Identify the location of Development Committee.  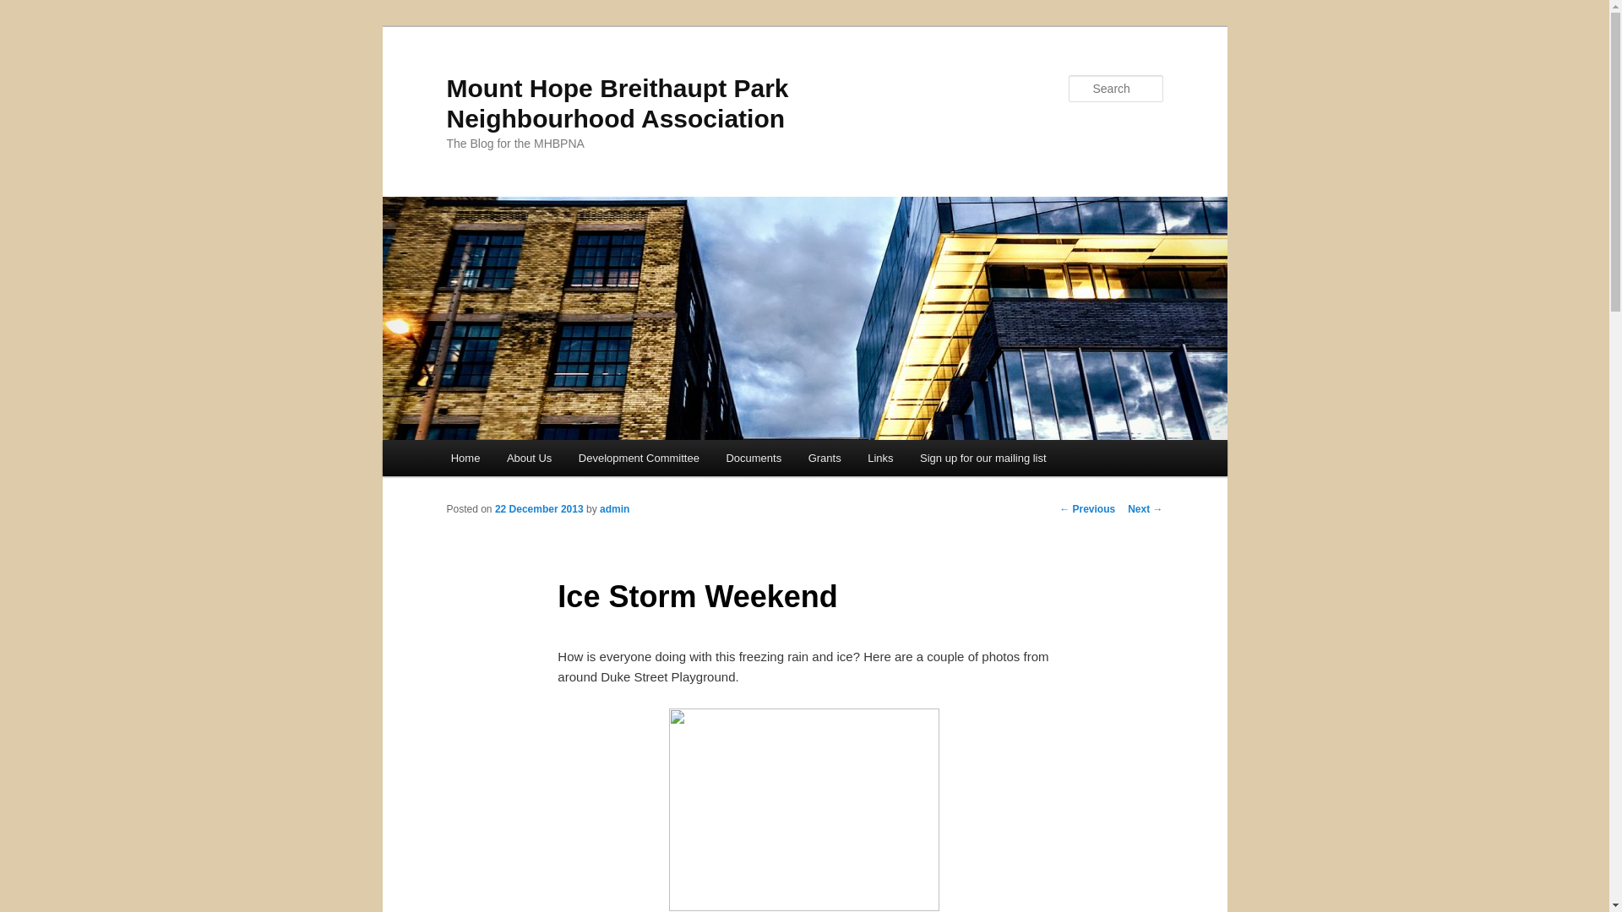
(639, 458).